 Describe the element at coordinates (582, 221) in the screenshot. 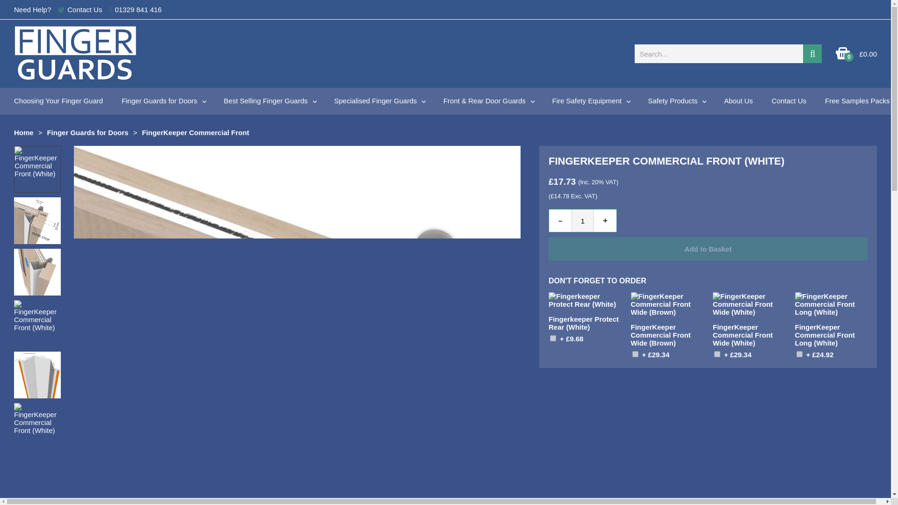

I see `1` at that location.